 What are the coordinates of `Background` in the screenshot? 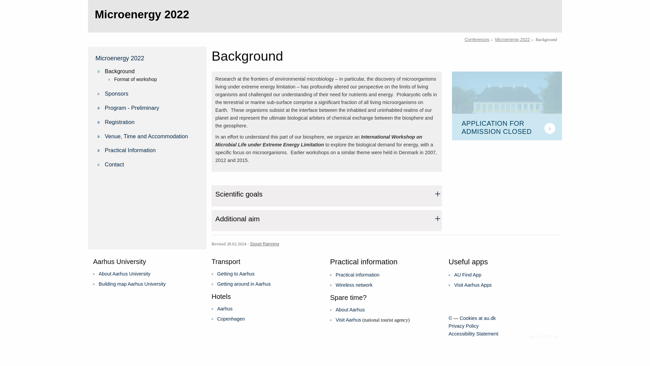 It's located at (152, 70).